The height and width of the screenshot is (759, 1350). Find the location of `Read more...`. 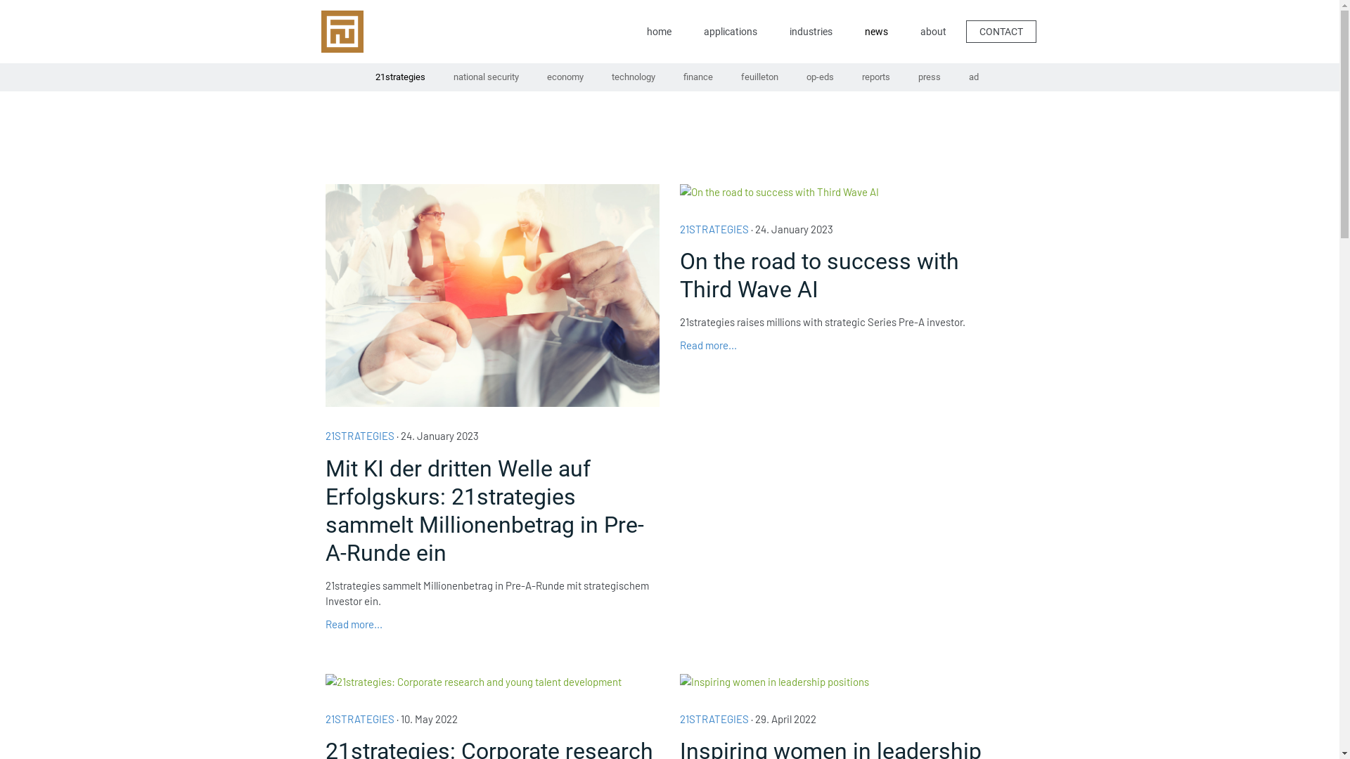

Read more... is located at coordinates (709, 345).